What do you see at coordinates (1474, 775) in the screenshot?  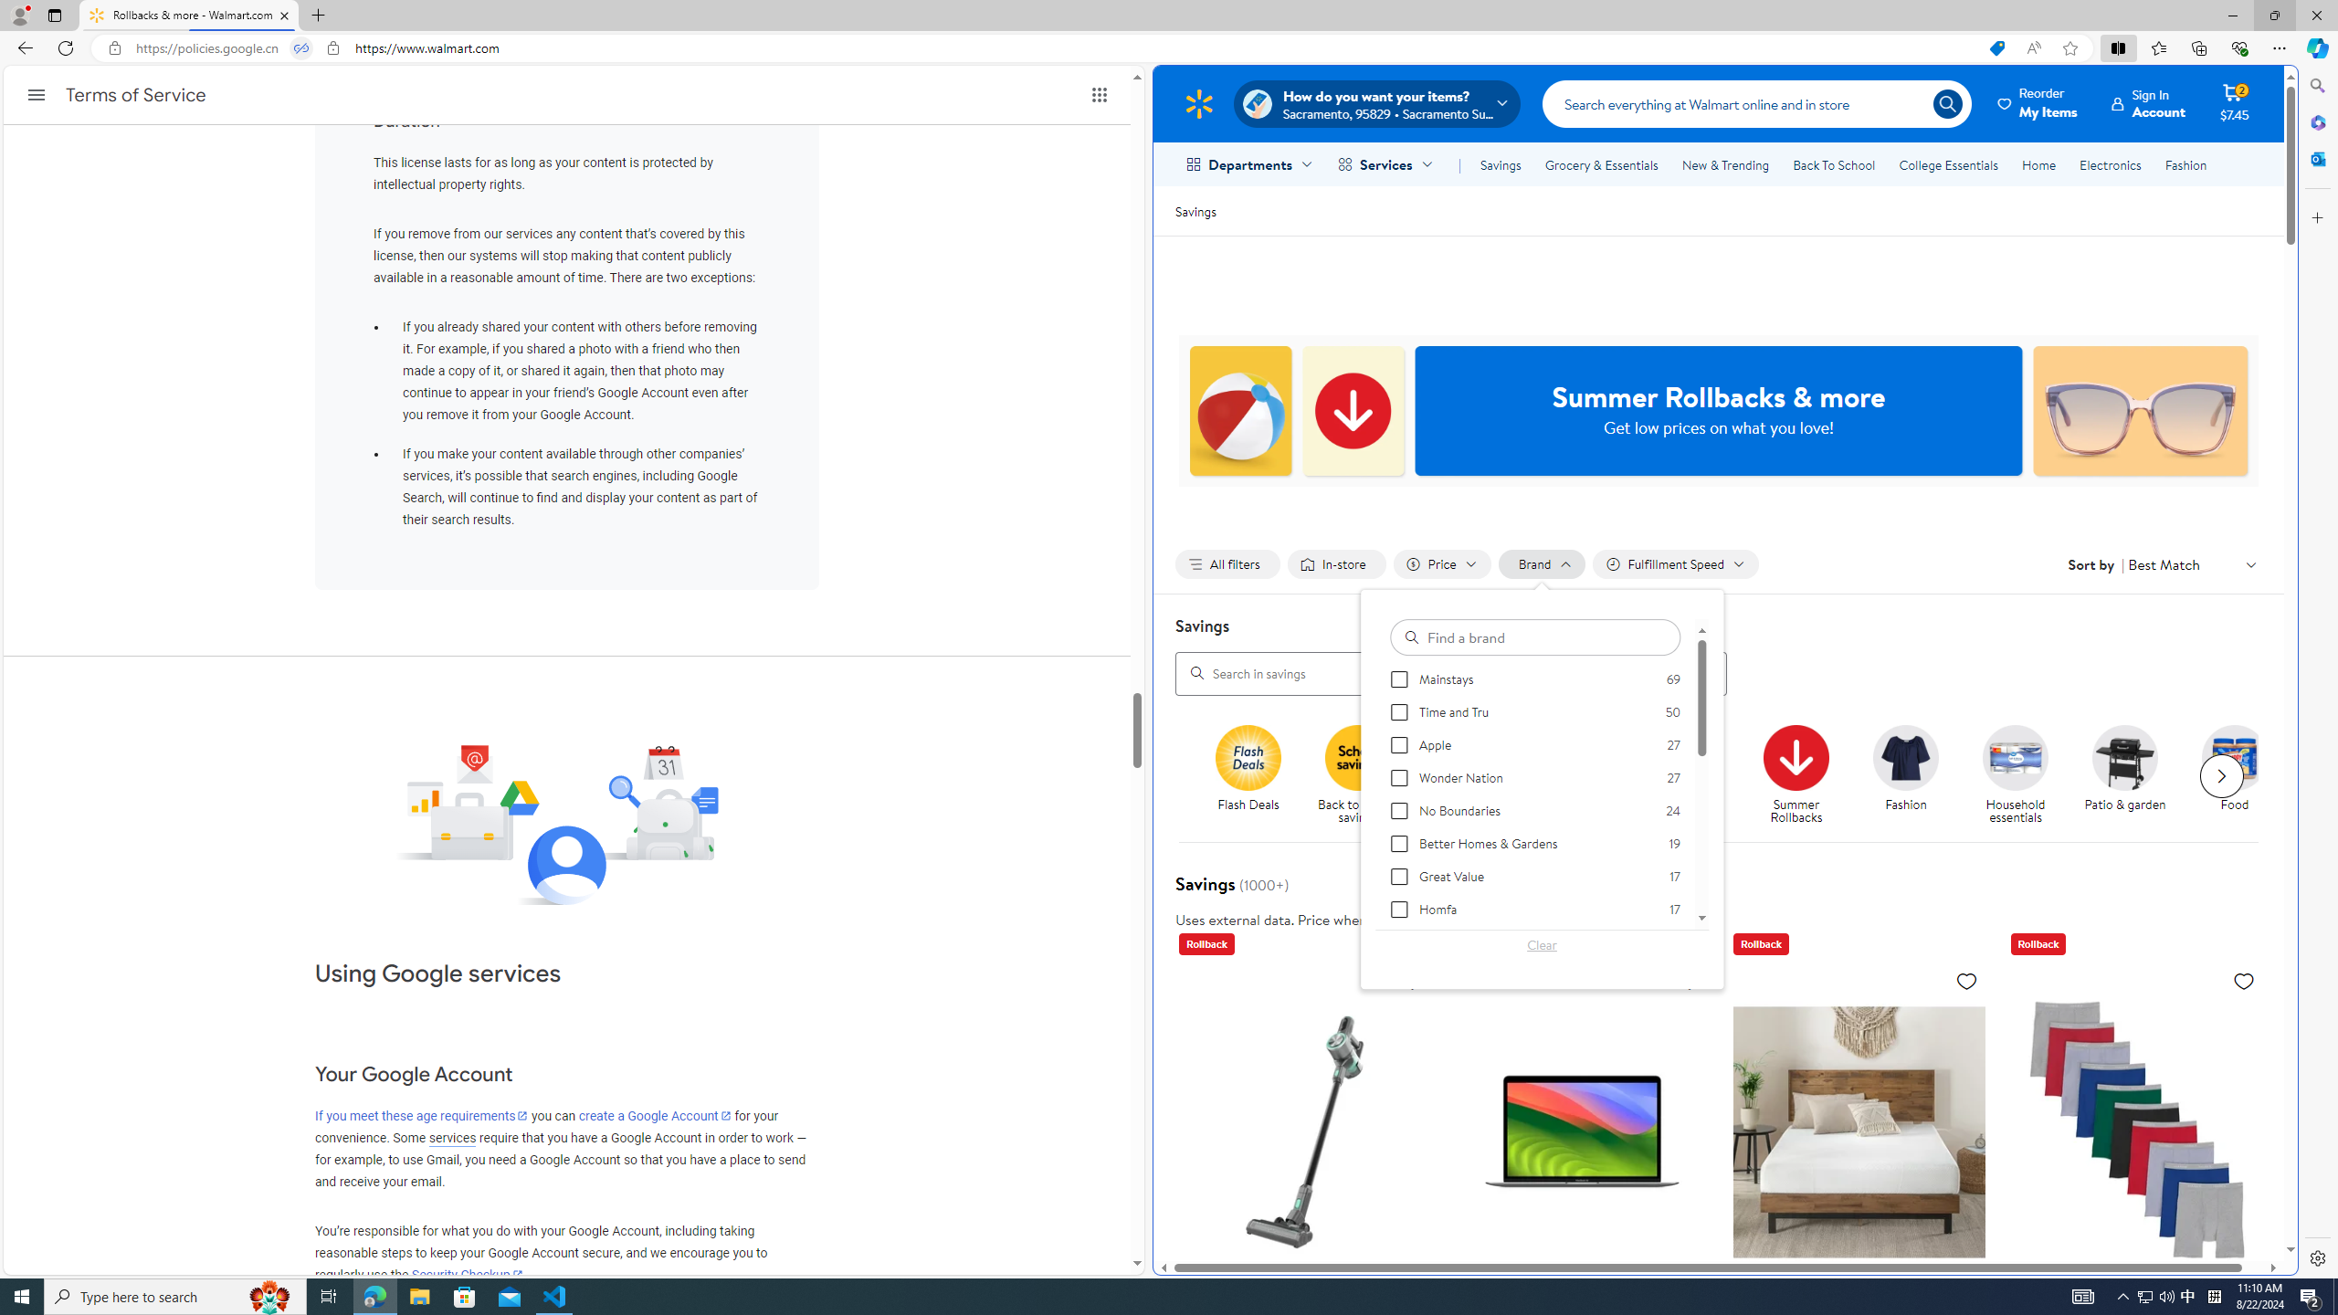 I see `Back to college savings` at bounding box center [1474, 775].